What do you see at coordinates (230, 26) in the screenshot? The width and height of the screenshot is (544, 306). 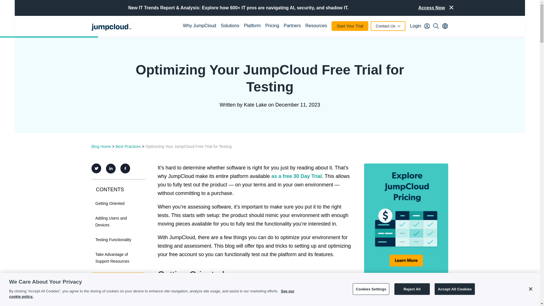 I see `Solutions` at bounding box center [230, 26].